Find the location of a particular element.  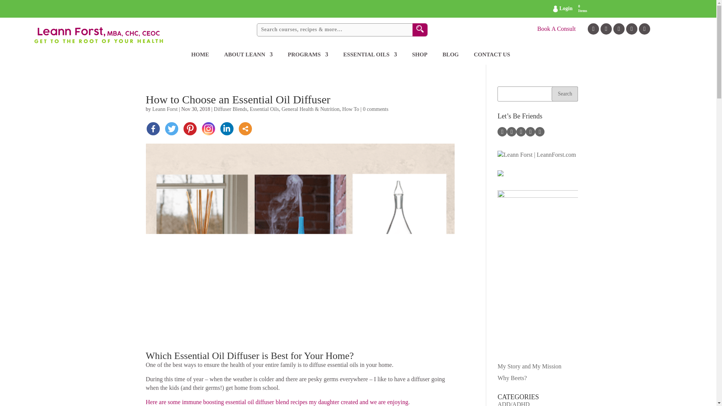

HOME is located at coordinates (200, 58).